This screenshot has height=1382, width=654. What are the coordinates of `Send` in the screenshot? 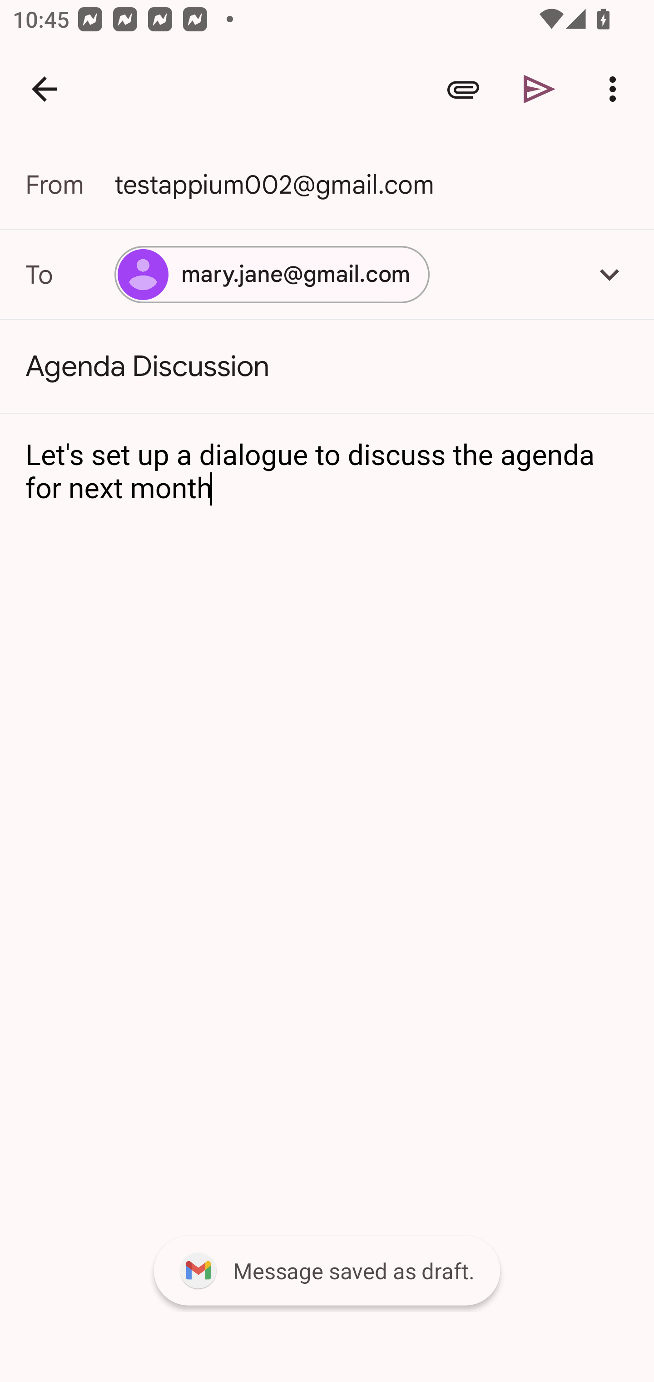 It's located at (540, 89).